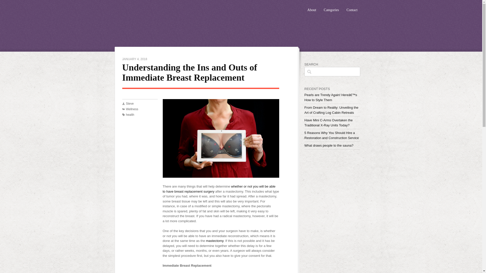 This screenshot has height=273, width=486. What do you see at coordinates (352, 8) in the screenshot?
I see `Contact` at bounding box center [352, 8].